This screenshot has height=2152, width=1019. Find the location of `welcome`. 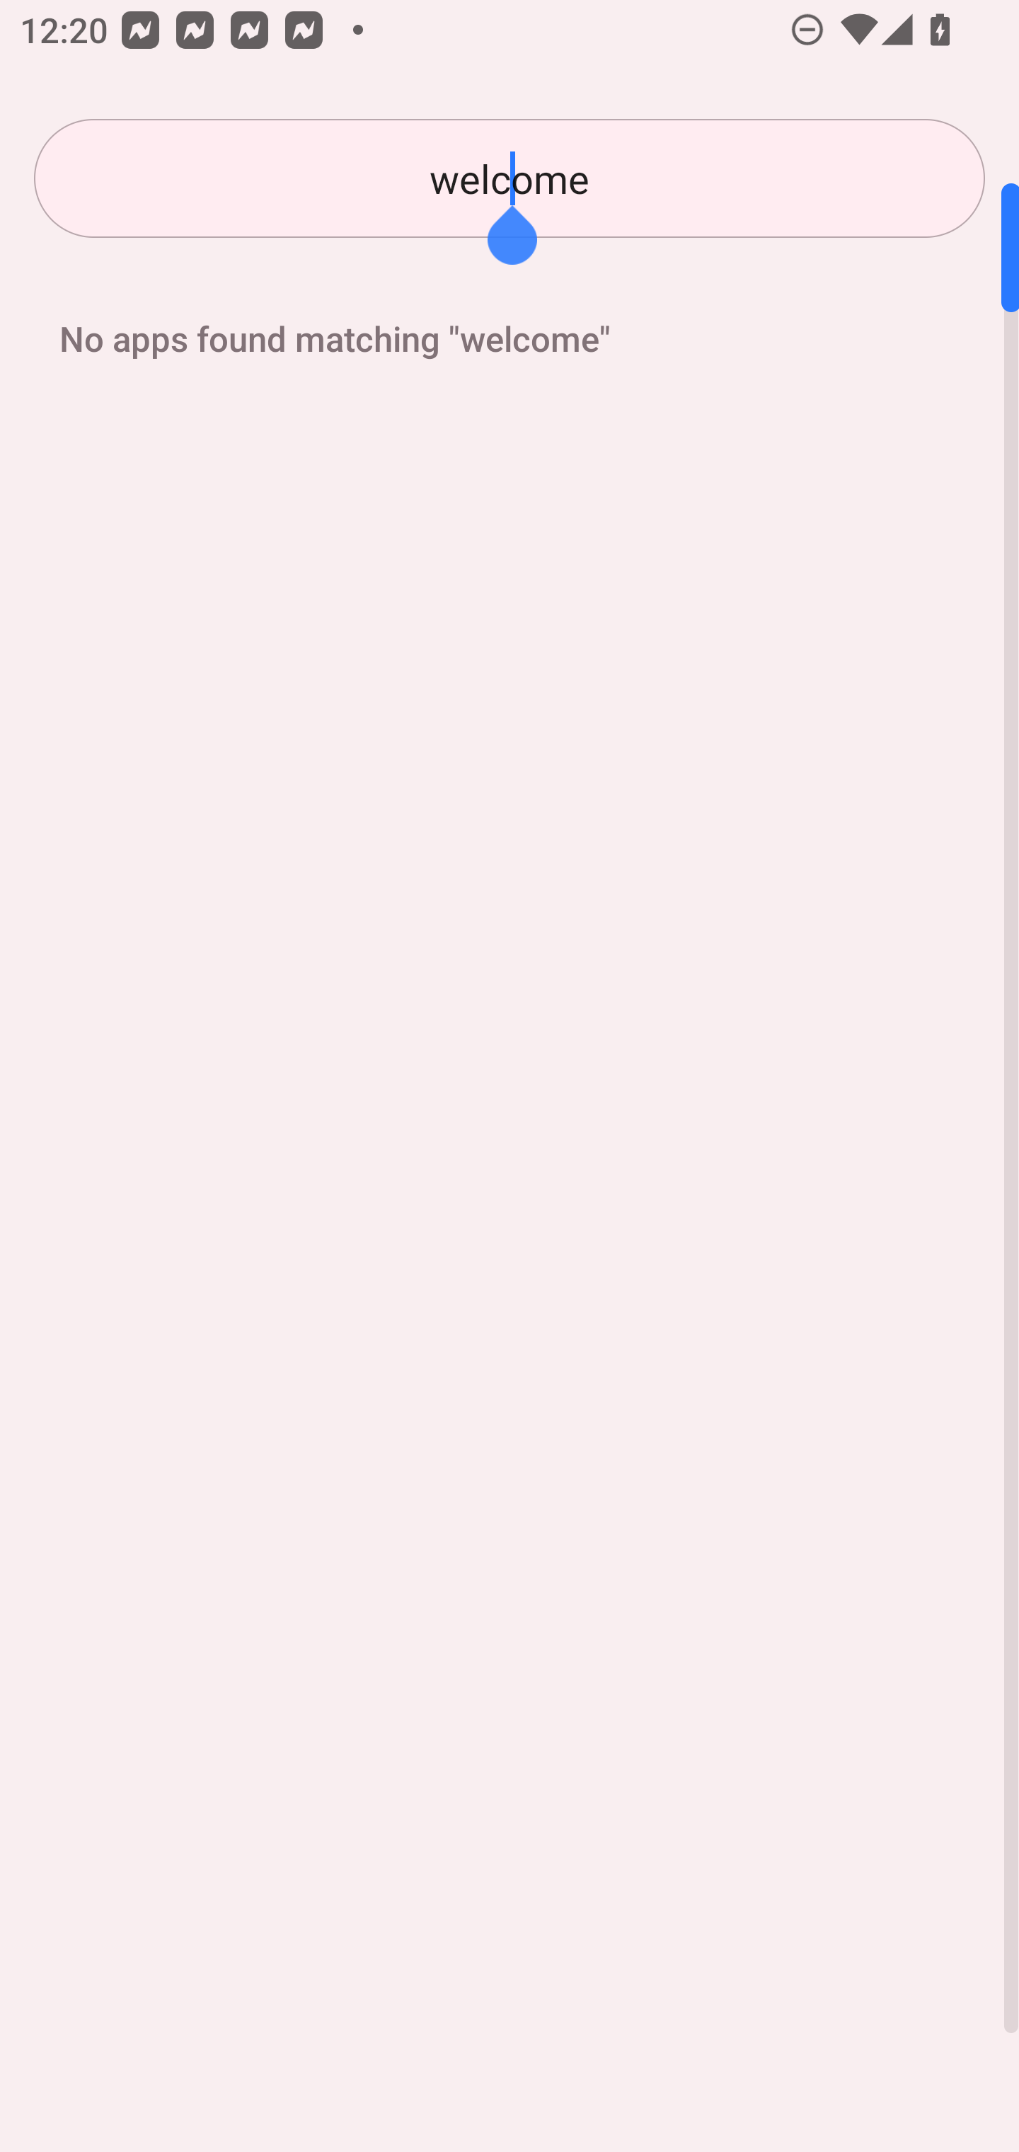

welcome is located at coordinates (509, 178).